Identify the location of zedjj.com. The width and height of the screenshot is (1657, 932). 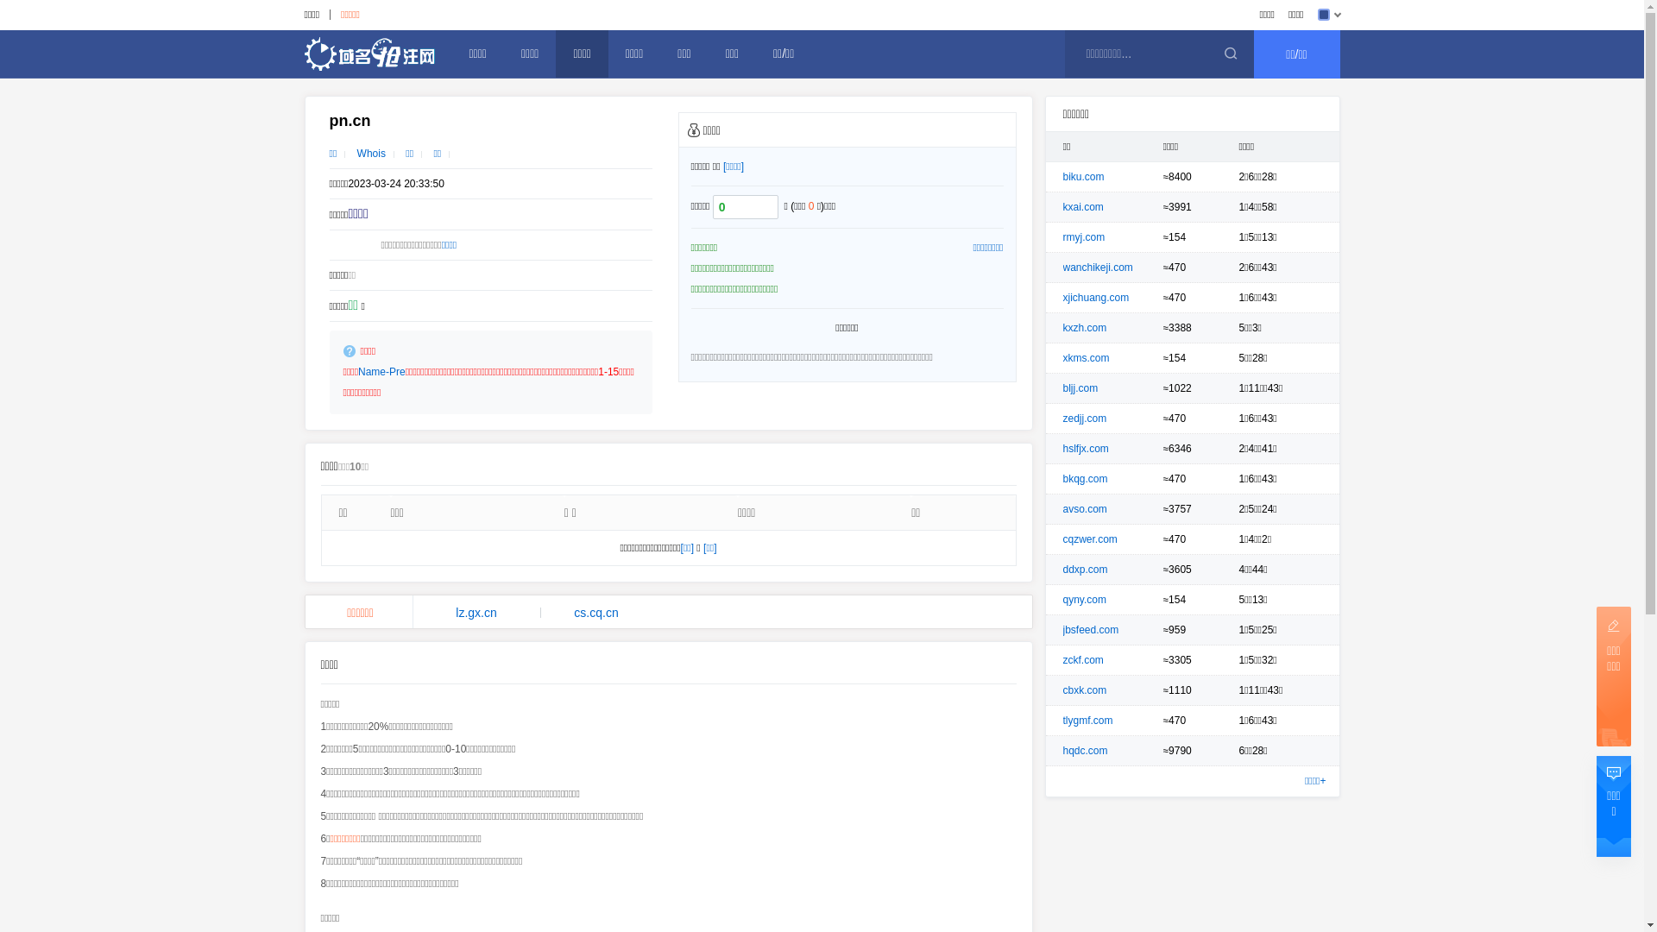
(1086, 419).